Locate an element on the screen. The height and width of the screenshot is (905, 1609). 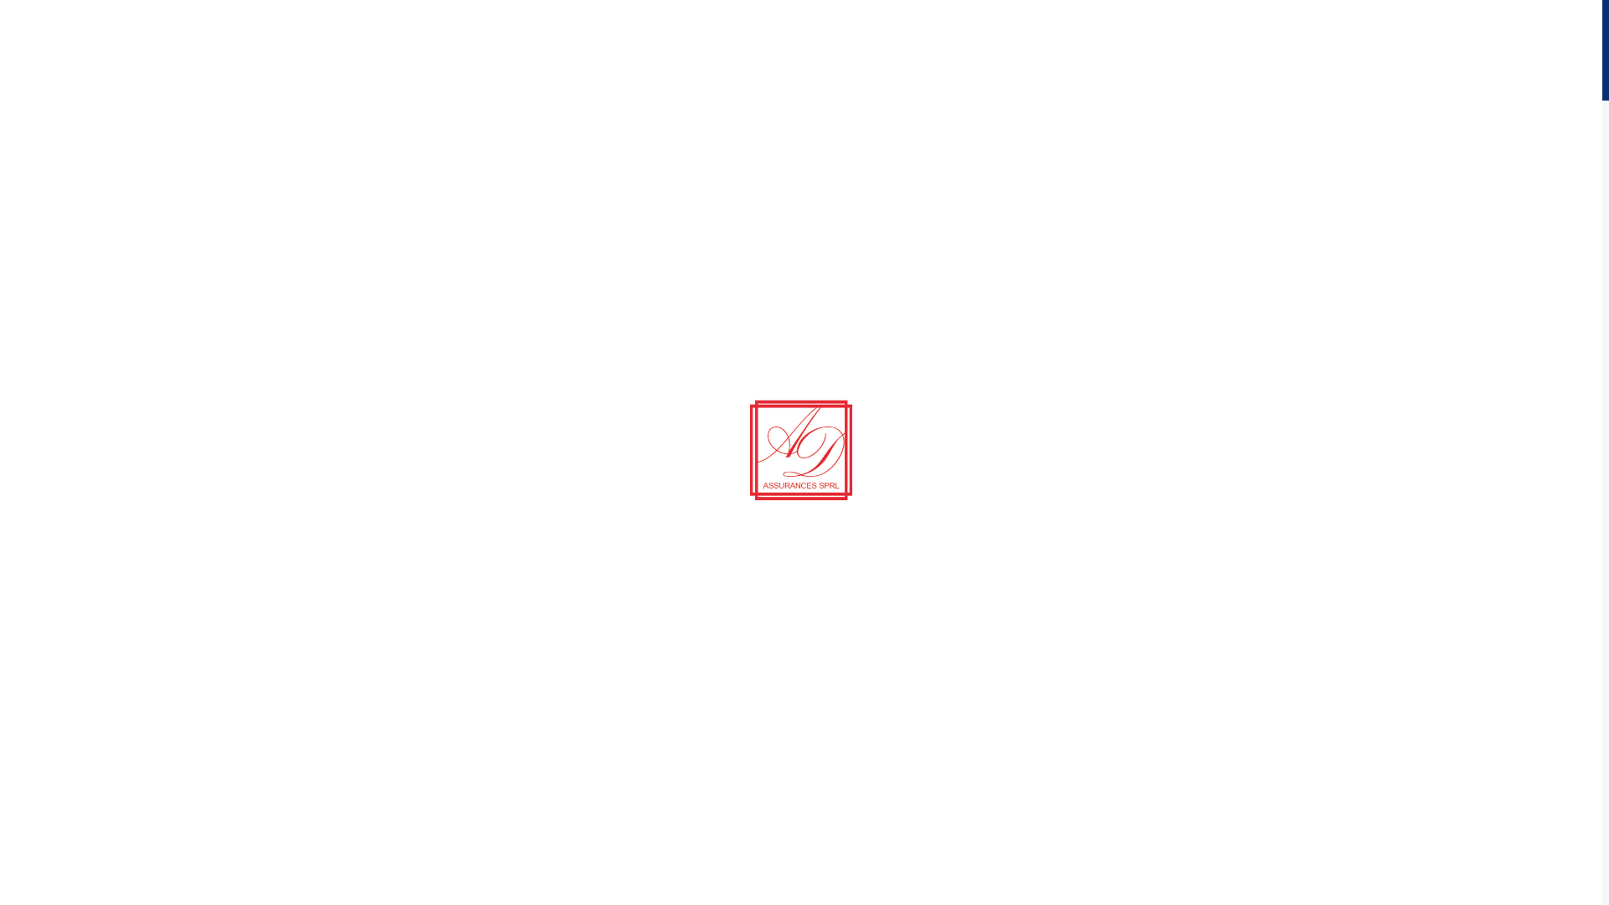
Contact is located at coordinates (70, 204).